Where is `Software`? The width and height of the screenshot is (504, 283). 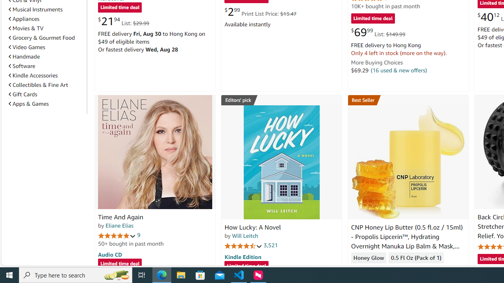 Software is located at coordinates (22, 66).